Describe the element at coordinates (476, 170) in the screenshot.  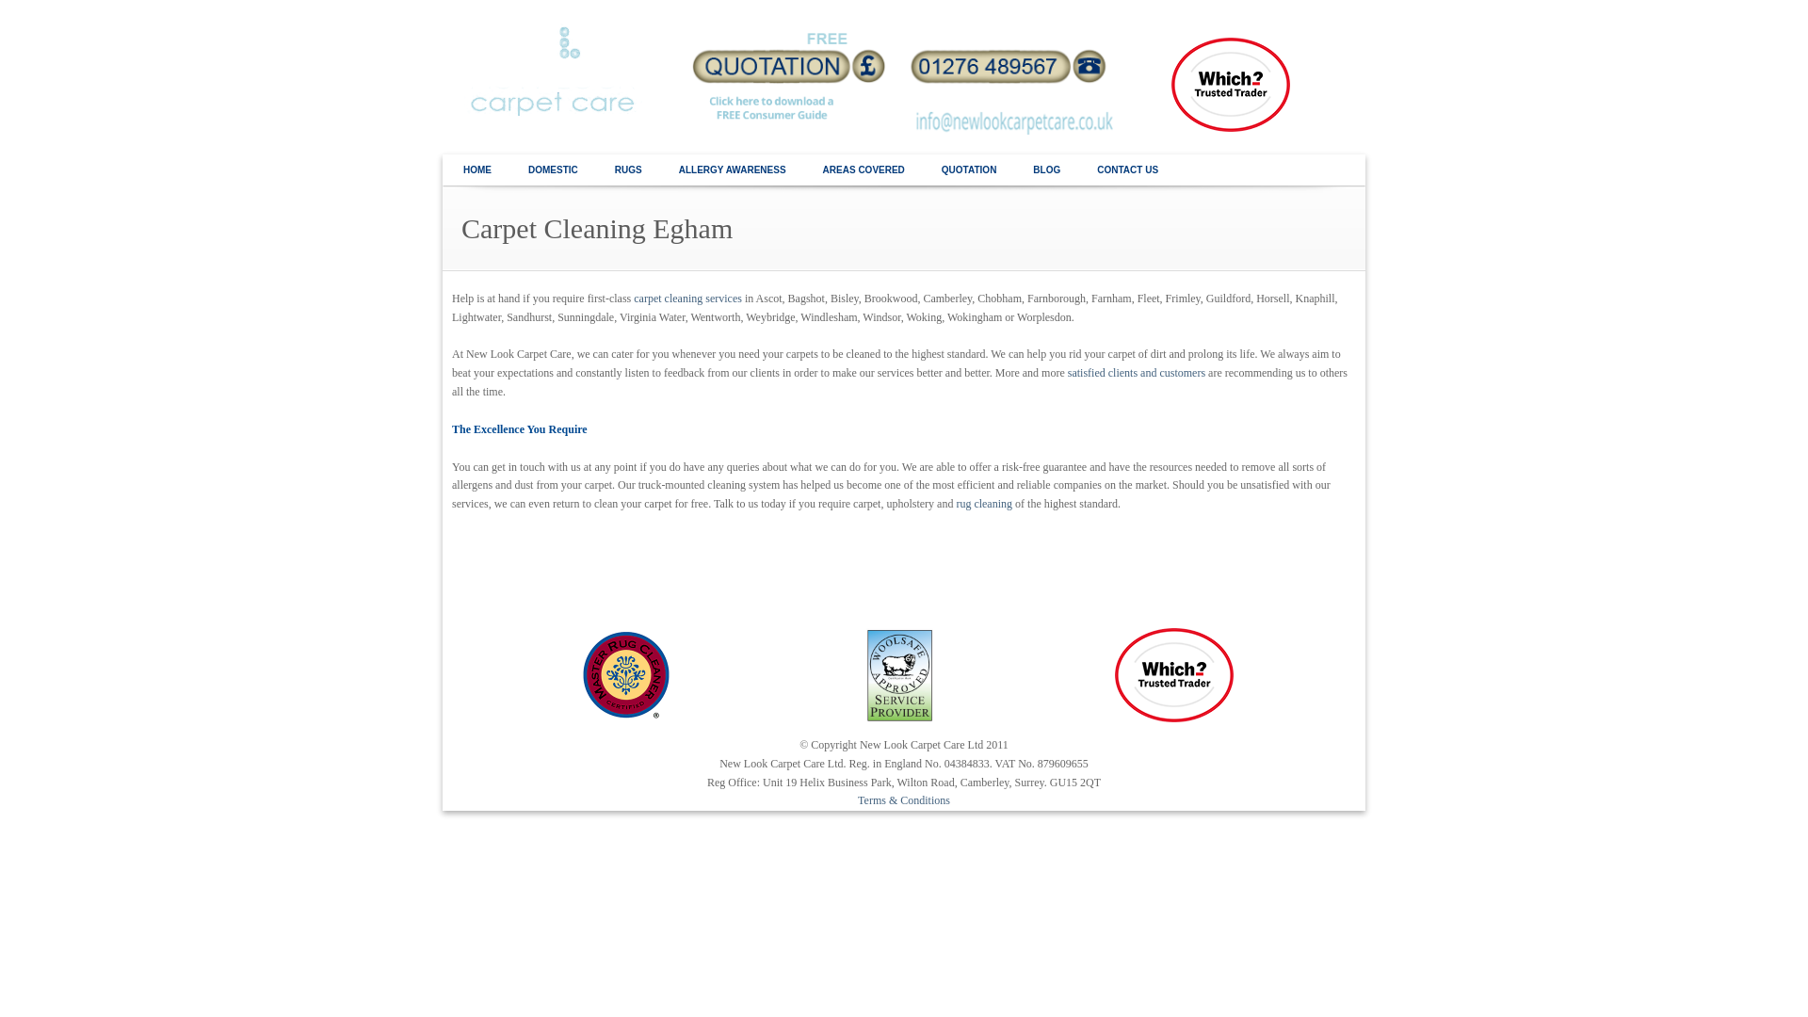
I see `HOME` at that location.